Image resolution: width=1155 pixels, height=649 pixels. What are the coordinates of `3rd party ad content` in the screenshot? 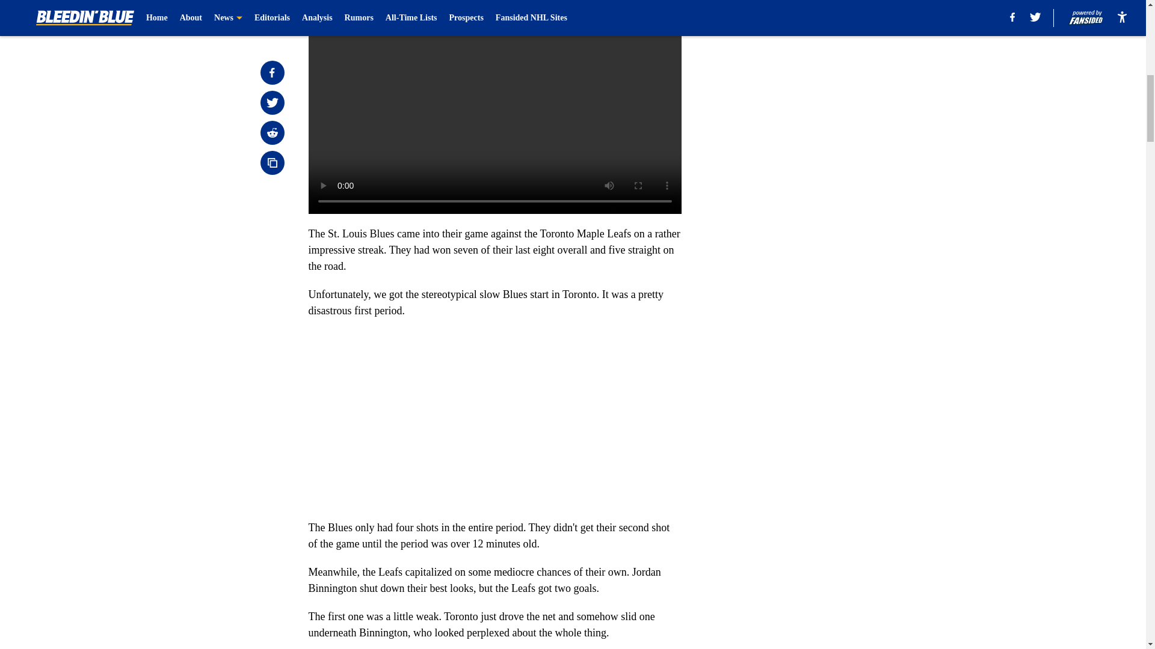 It's located at (831, 254).